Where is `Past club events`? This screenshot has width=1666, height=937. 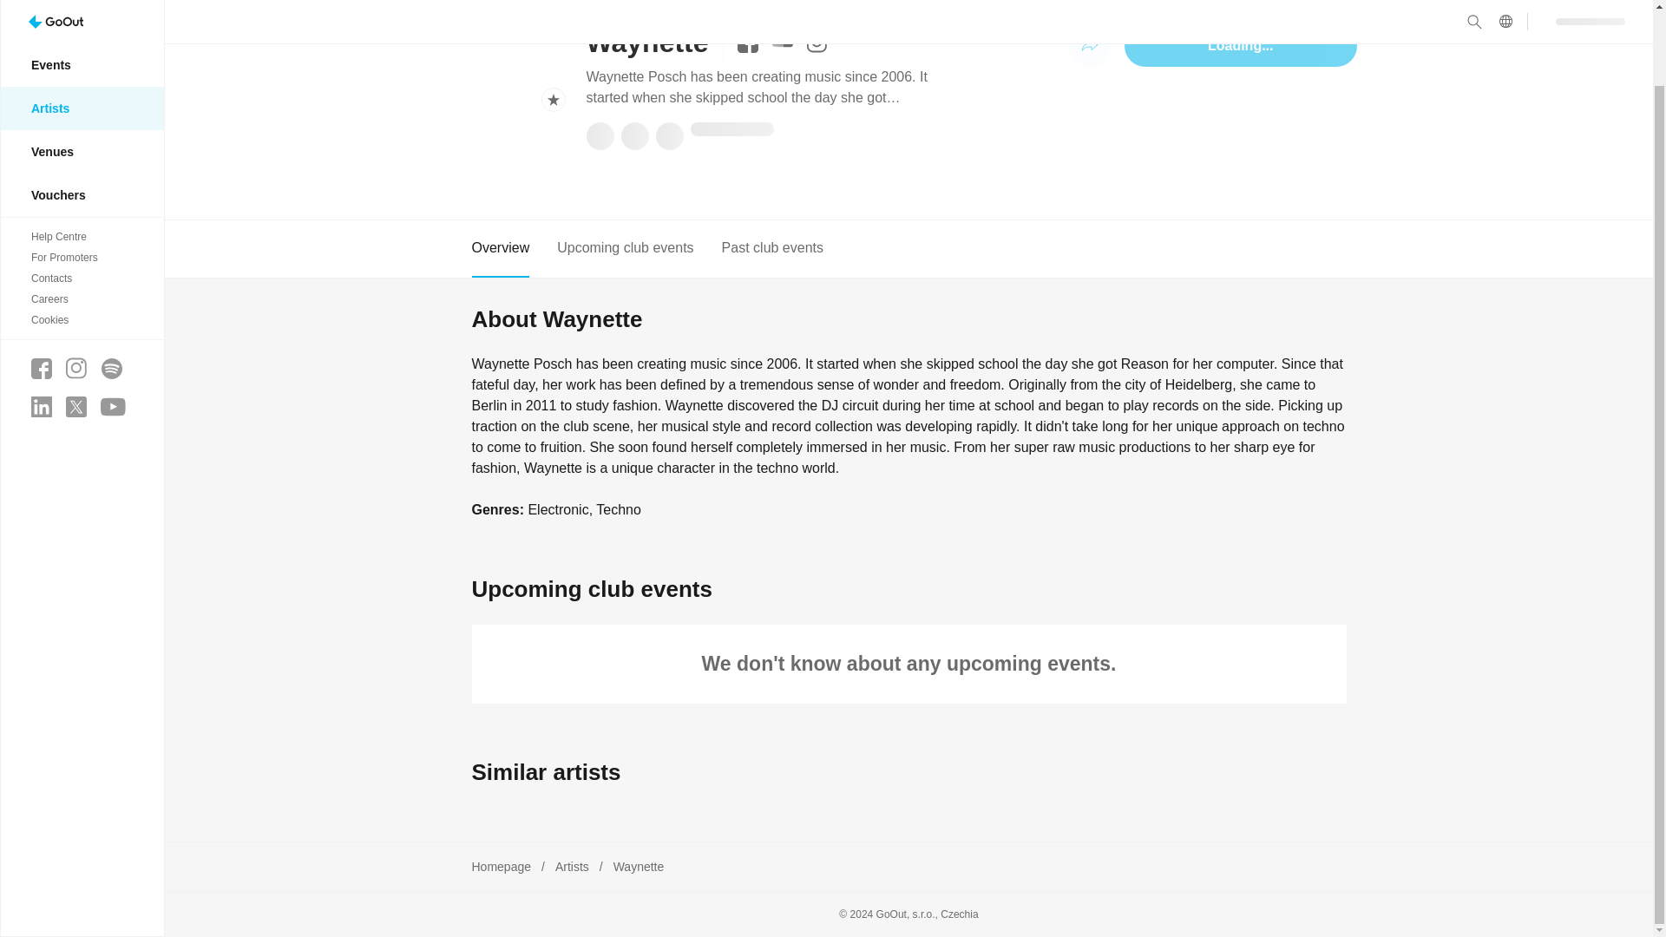
Past club events is located at coordinates (772, 248).